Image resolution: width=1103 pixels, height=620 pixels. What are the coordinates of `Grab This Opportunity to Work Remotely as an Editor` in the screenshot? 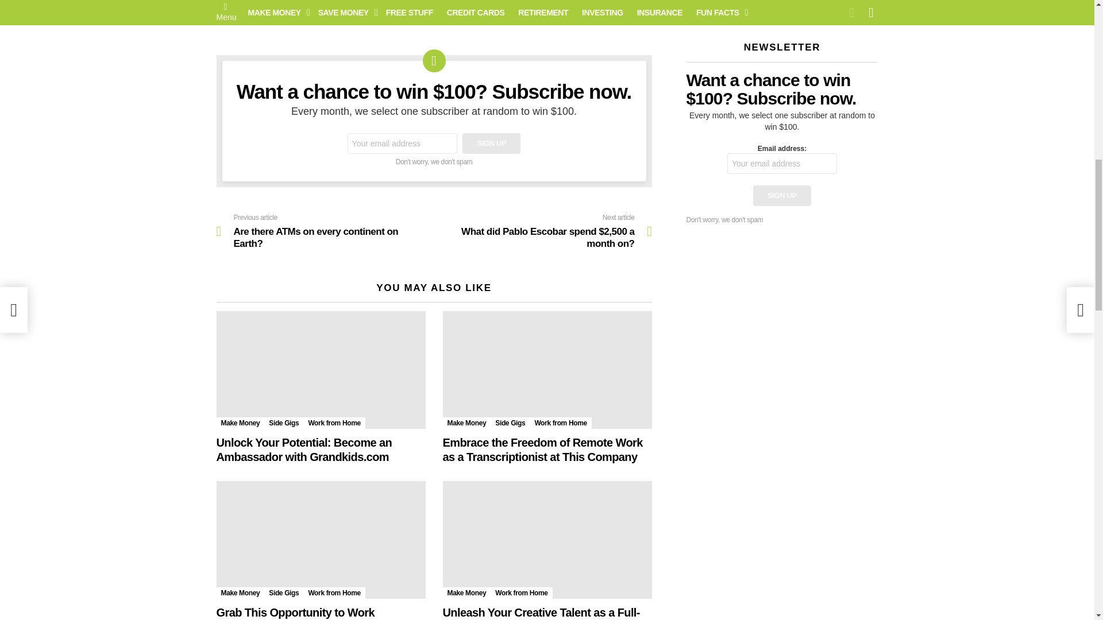 It's located at (321, 540).